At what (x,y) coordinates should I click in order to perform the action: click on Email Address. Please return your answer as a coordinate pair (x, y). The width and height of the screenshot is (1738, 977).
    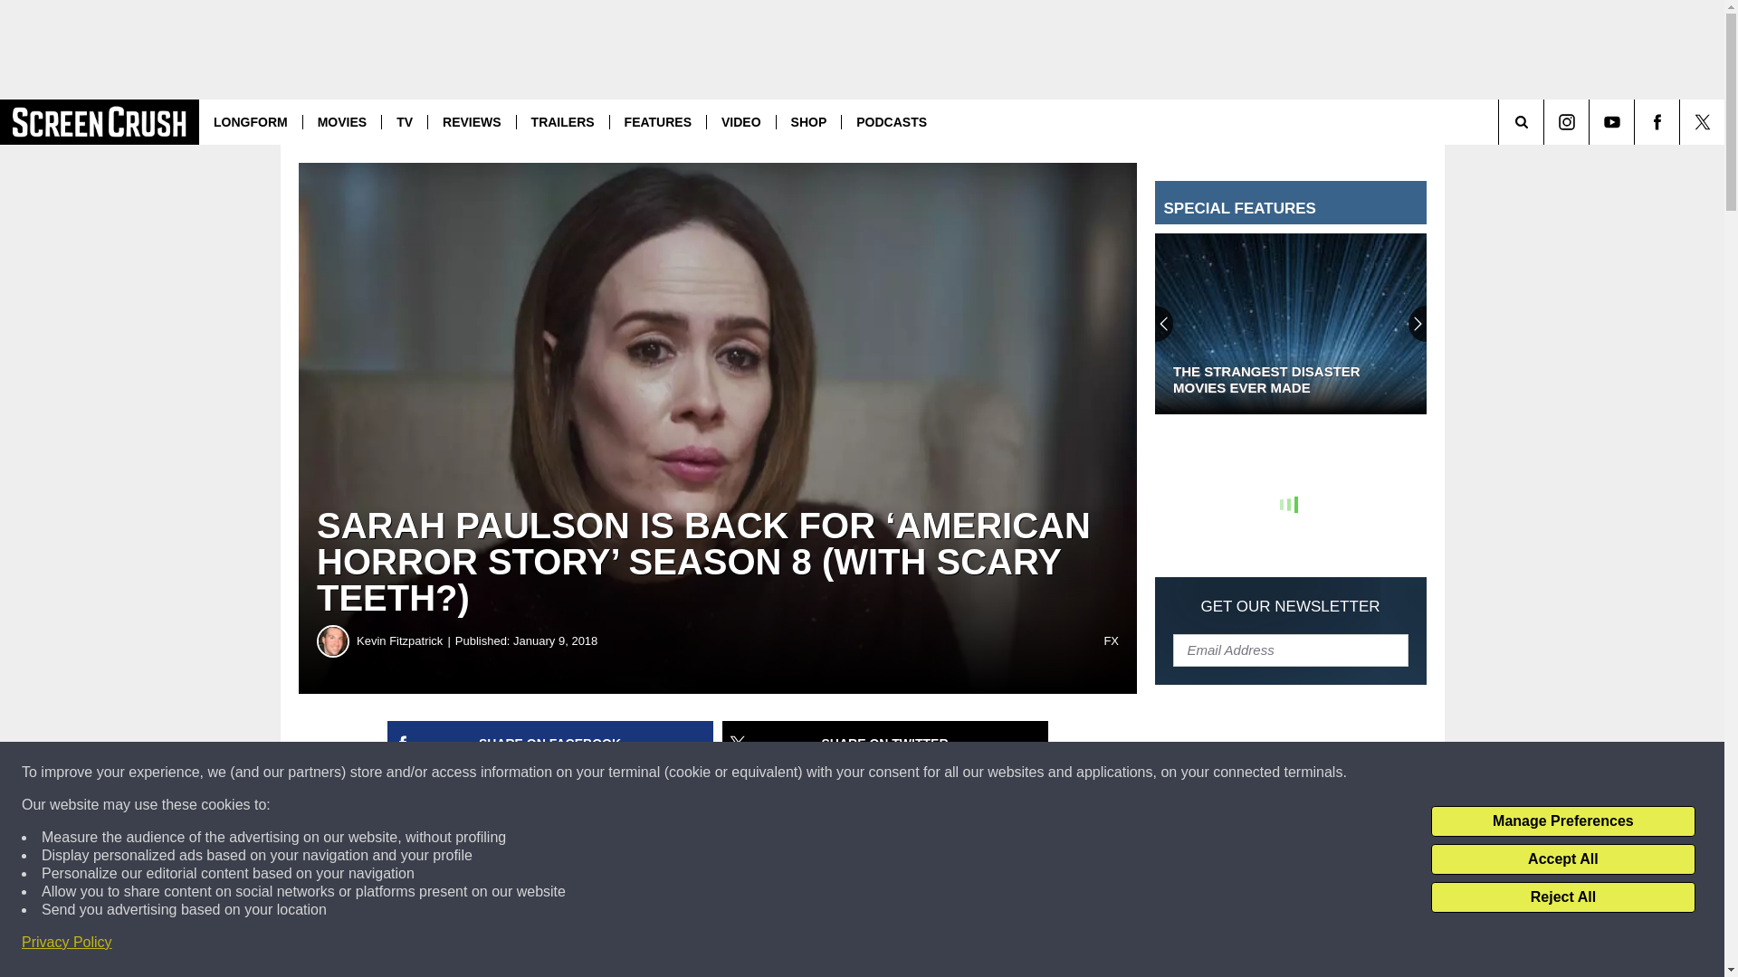
    Looking at the image, I should click on (1291, 649).